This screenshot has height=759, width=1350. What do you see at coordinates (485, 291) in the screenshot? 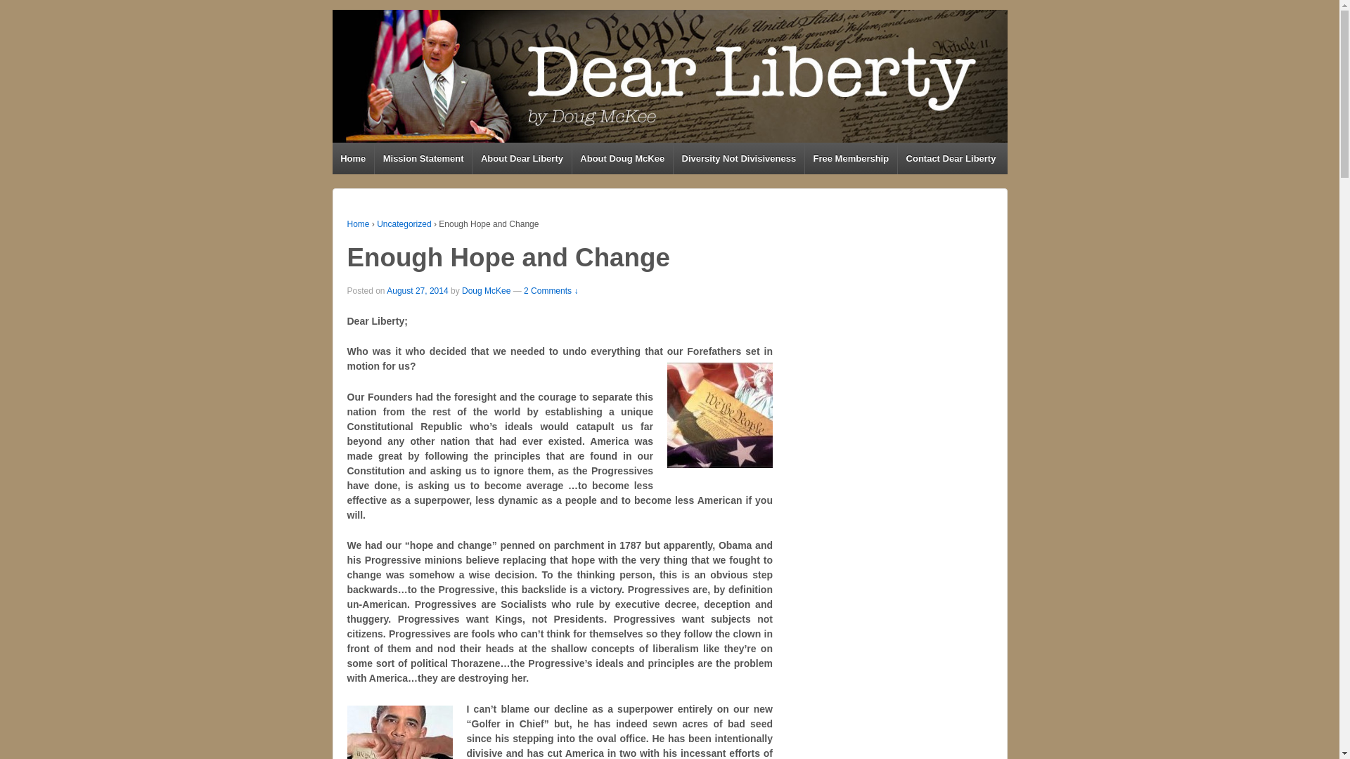
I see `Doug McKee` at bounding box center [485, 291].